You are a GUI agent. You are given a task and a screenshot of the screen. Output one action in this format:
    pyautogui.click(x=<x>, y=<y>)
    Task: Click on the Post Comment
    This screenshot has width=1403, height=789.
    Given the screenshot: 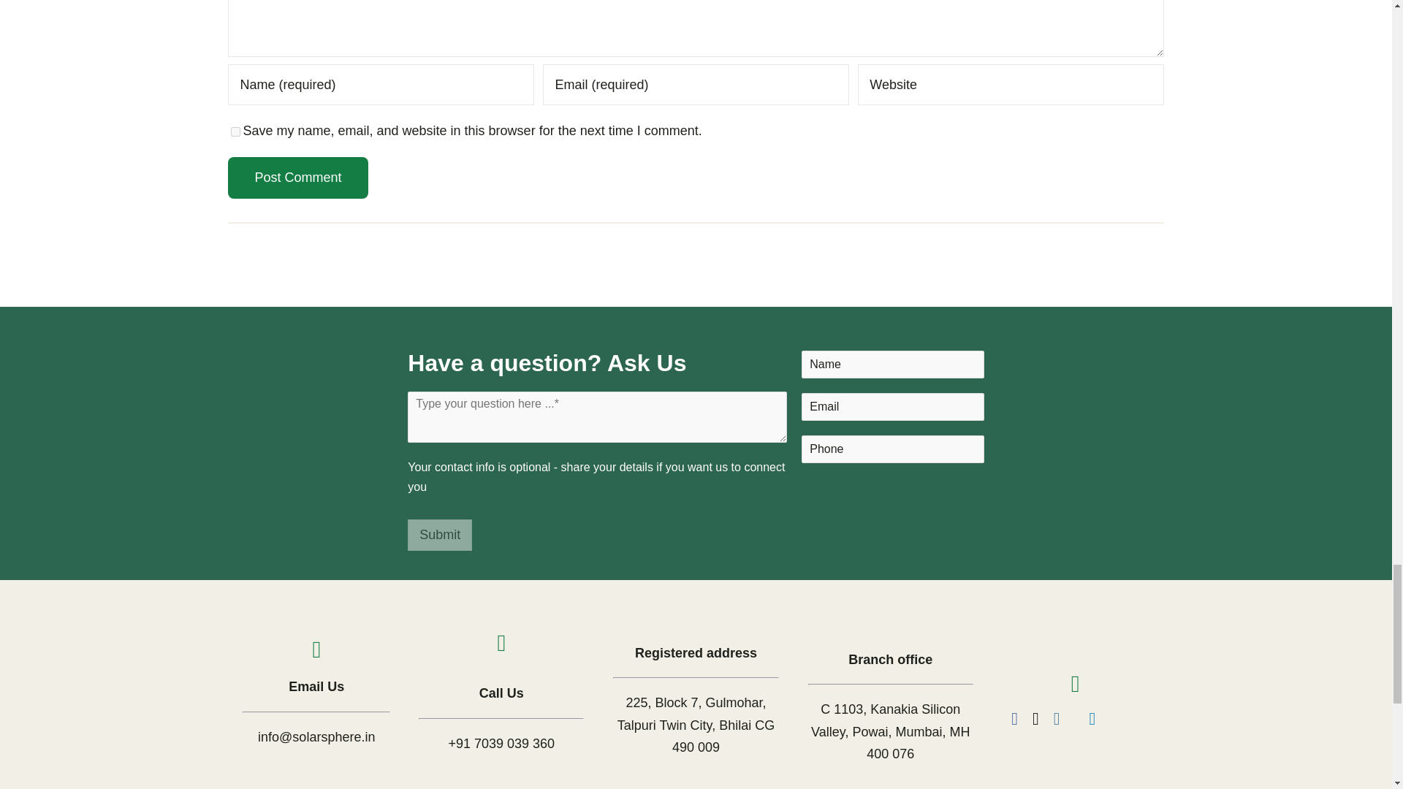 What is the action you would take?
    pyautogui.click(x=297, y=178)
    